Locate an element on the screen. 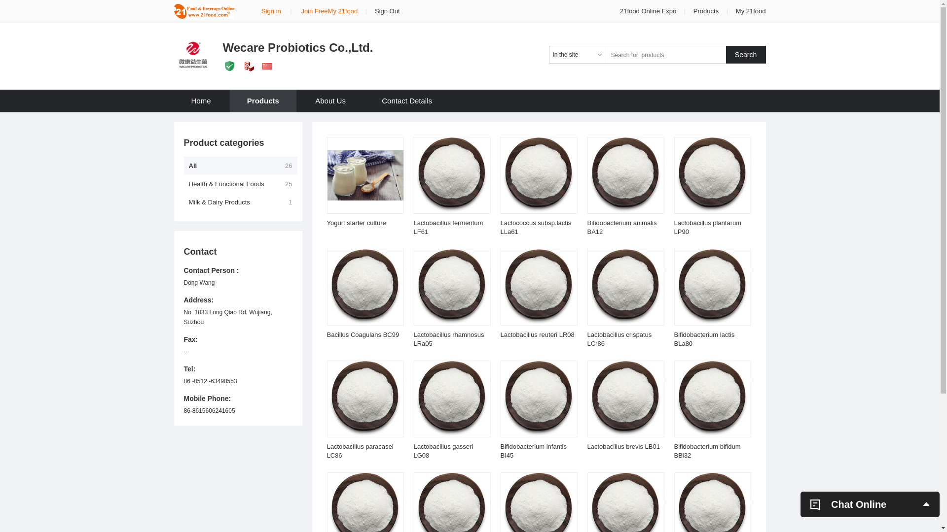  21food Online Expo is located at coordinates (649, 11).